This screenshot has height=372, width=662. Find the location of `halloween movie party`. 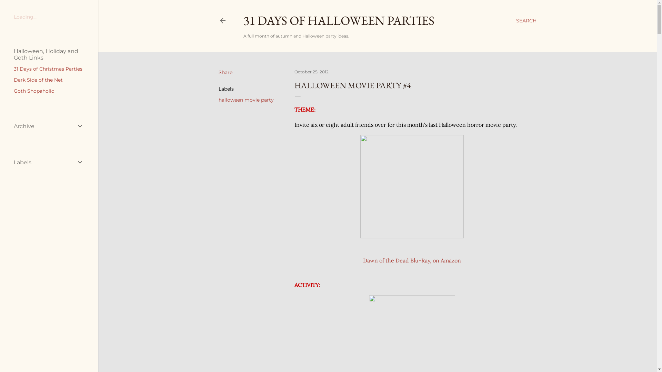

halloween movie party is located at coordinates (246, 100).